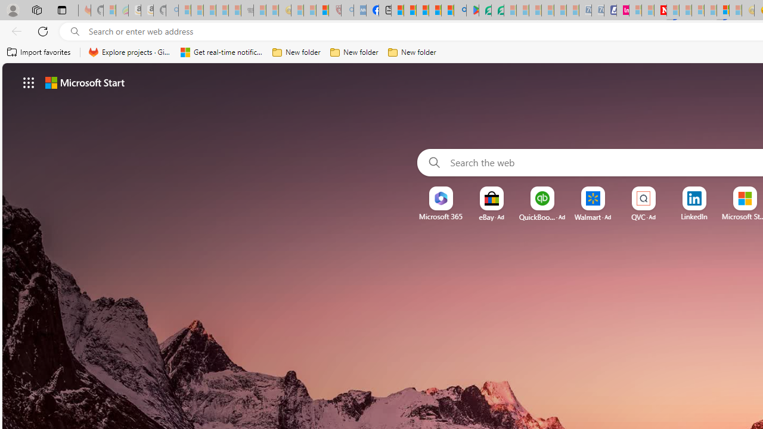  Describe the element at coordinates (497, 11) in the screenshot. I see `Microsoft Word - consumer-privacy address update 2.2021` at that location.